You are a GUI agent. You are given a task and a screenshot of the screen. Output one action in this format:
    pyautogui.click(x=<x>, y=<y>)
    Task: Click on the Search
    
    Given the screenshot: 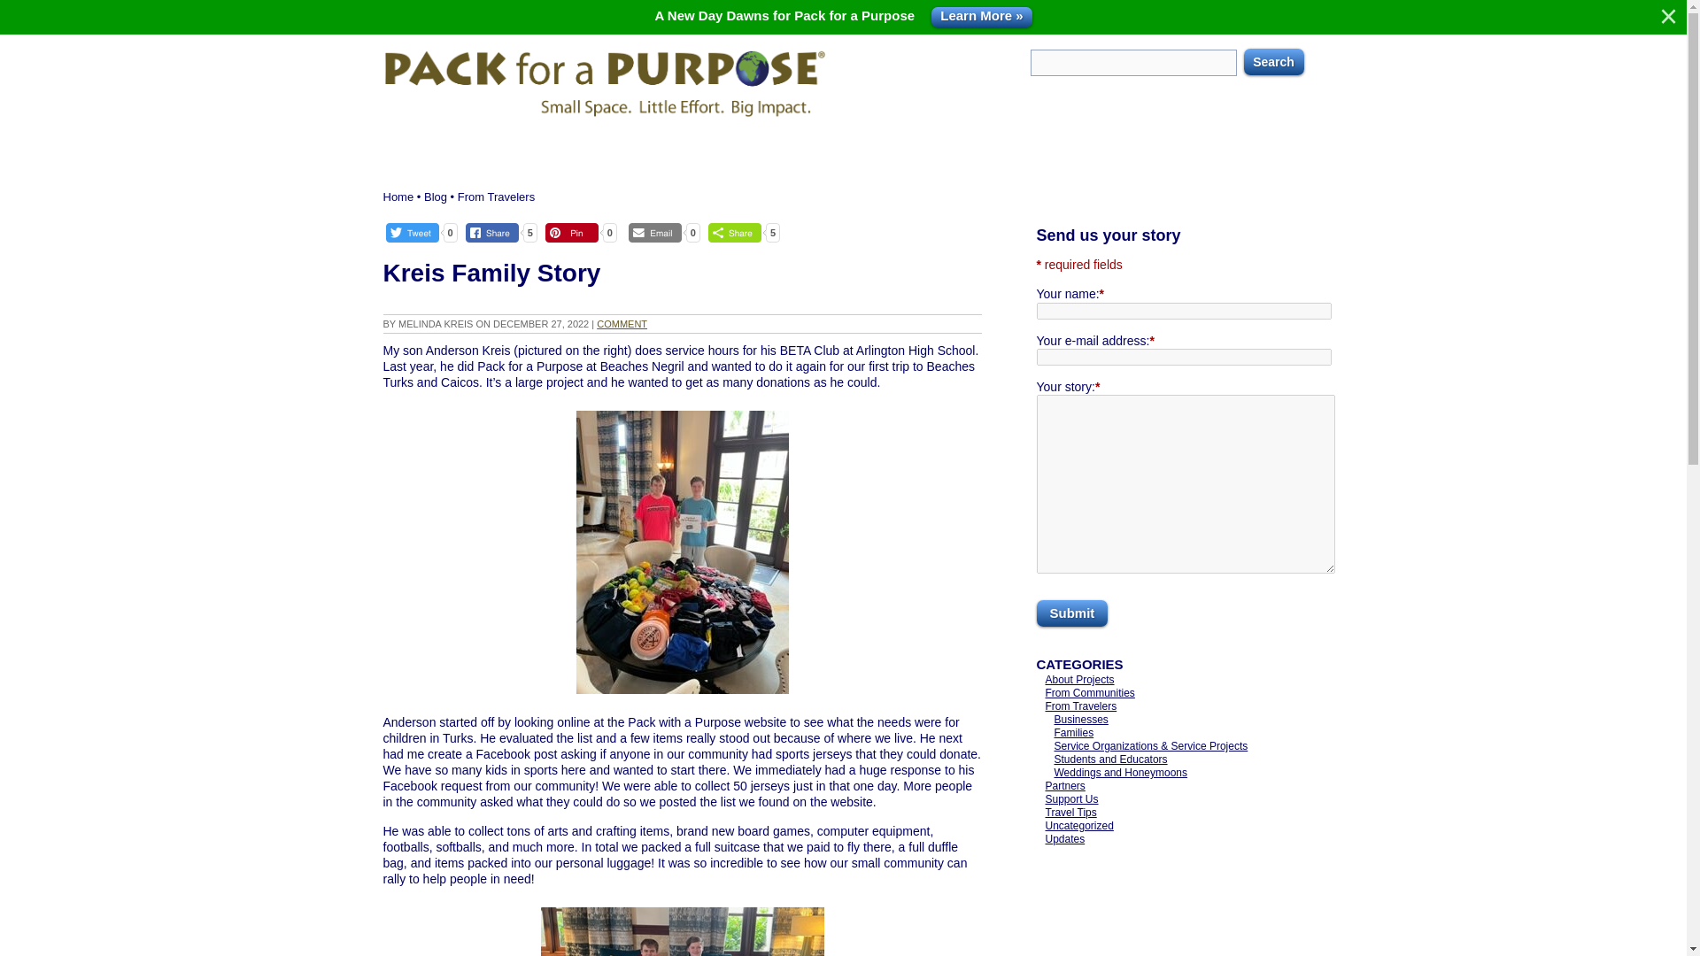 What is the action you would take?
    pyautogui.click(x=1273, y=62)
    